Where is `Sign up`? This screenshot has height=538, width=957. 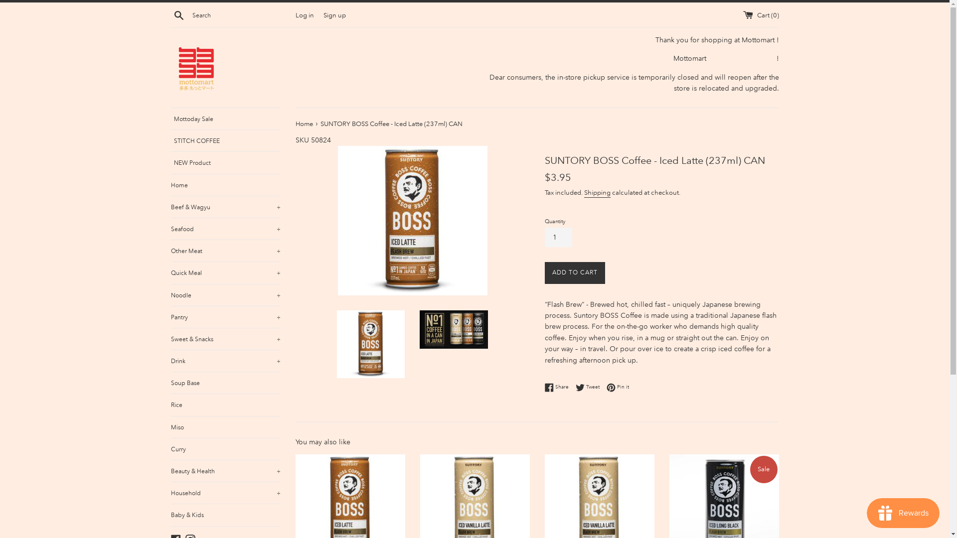
Sign up is located at coordinates (334, 15).